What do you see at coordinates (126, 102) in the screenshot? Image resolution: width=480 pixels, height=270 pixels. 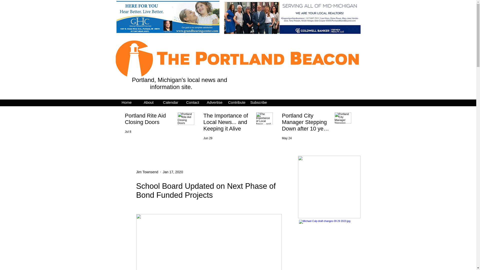 I see `Home` at bounding box center [126, 102].